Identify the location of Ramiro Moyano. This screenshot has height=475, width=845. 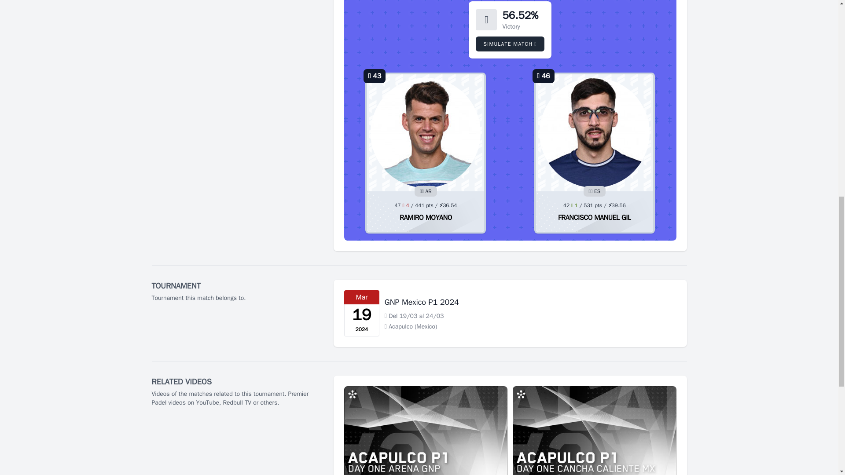
(426, 217).